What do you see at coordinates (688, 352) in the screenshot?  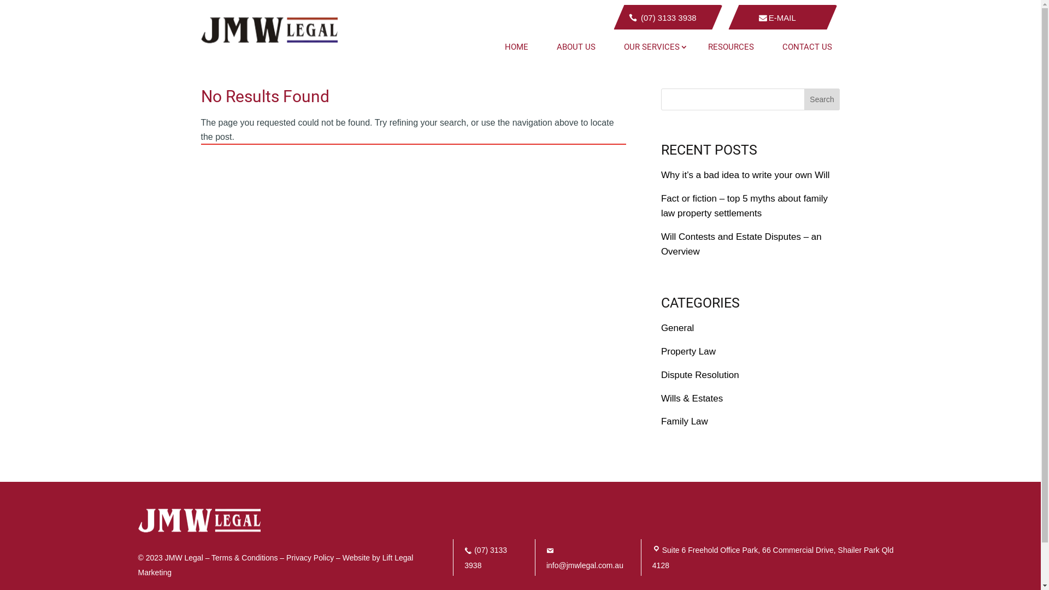 I see `Property Law` at bounding box center [688, 352].